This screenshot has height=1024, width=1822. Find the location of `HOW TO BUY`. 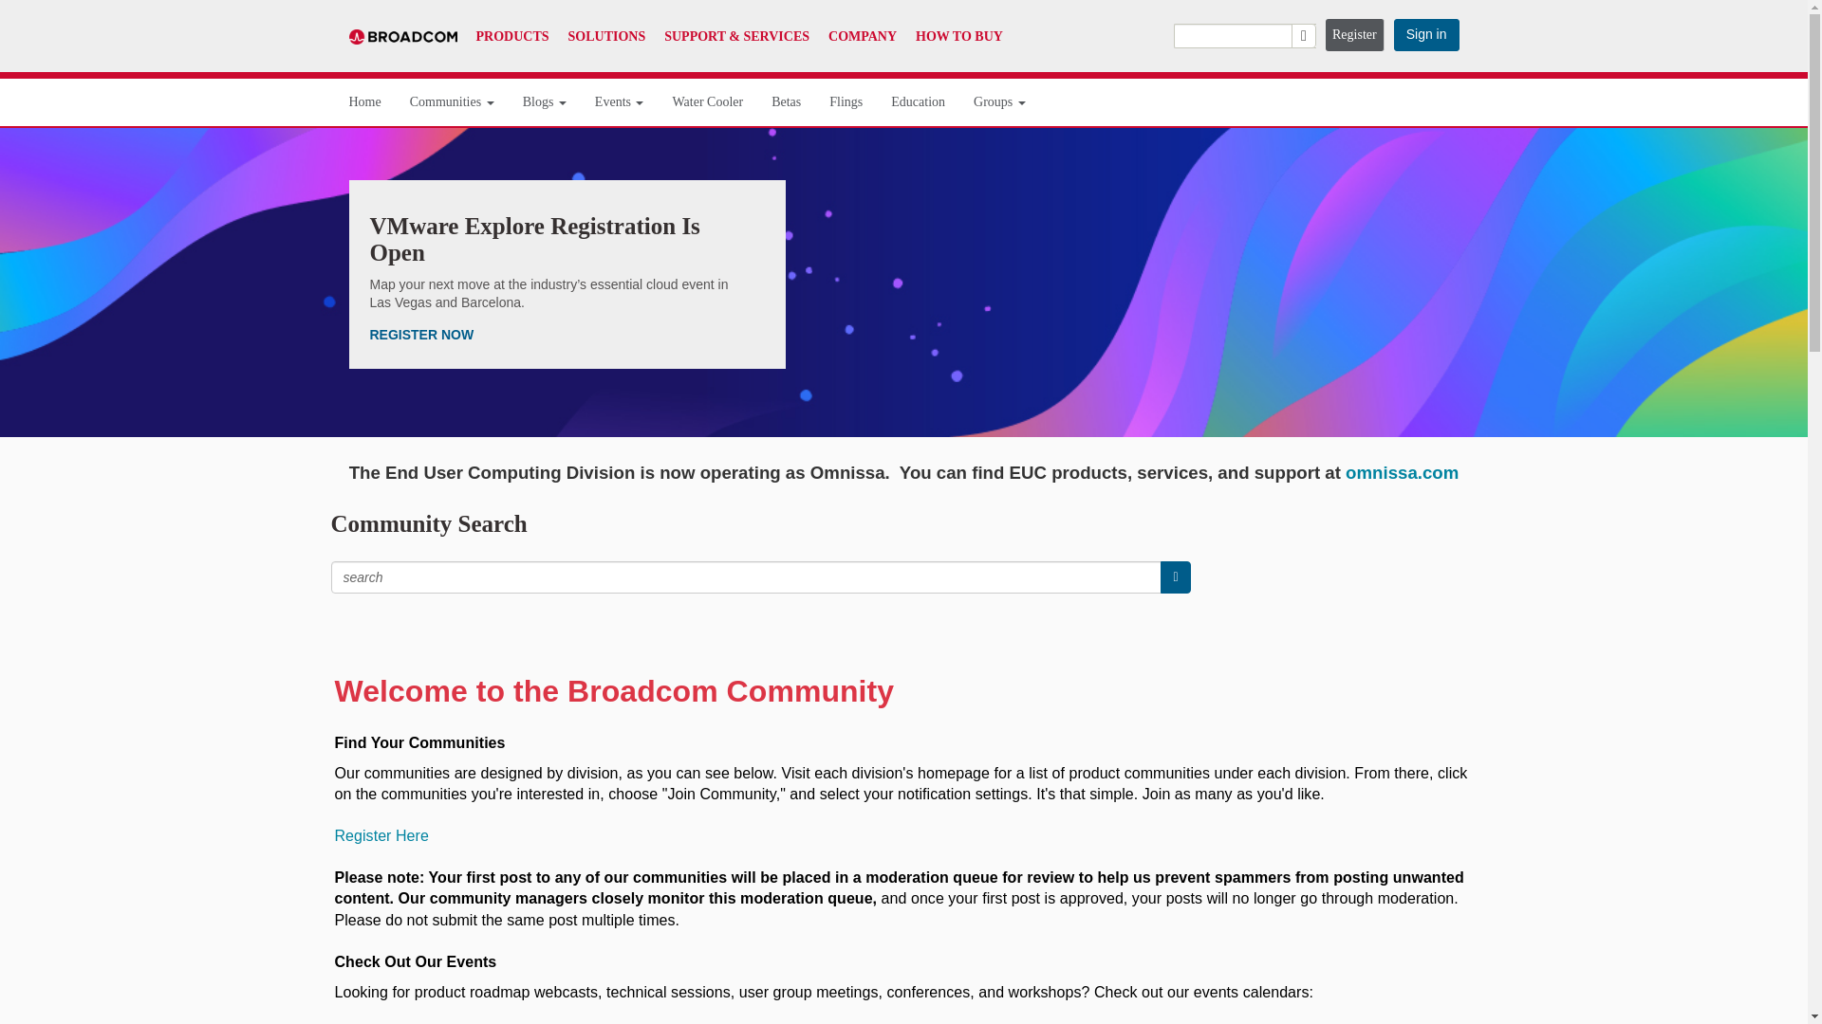

HOW TO BUY is located at coordinates (959, 36).